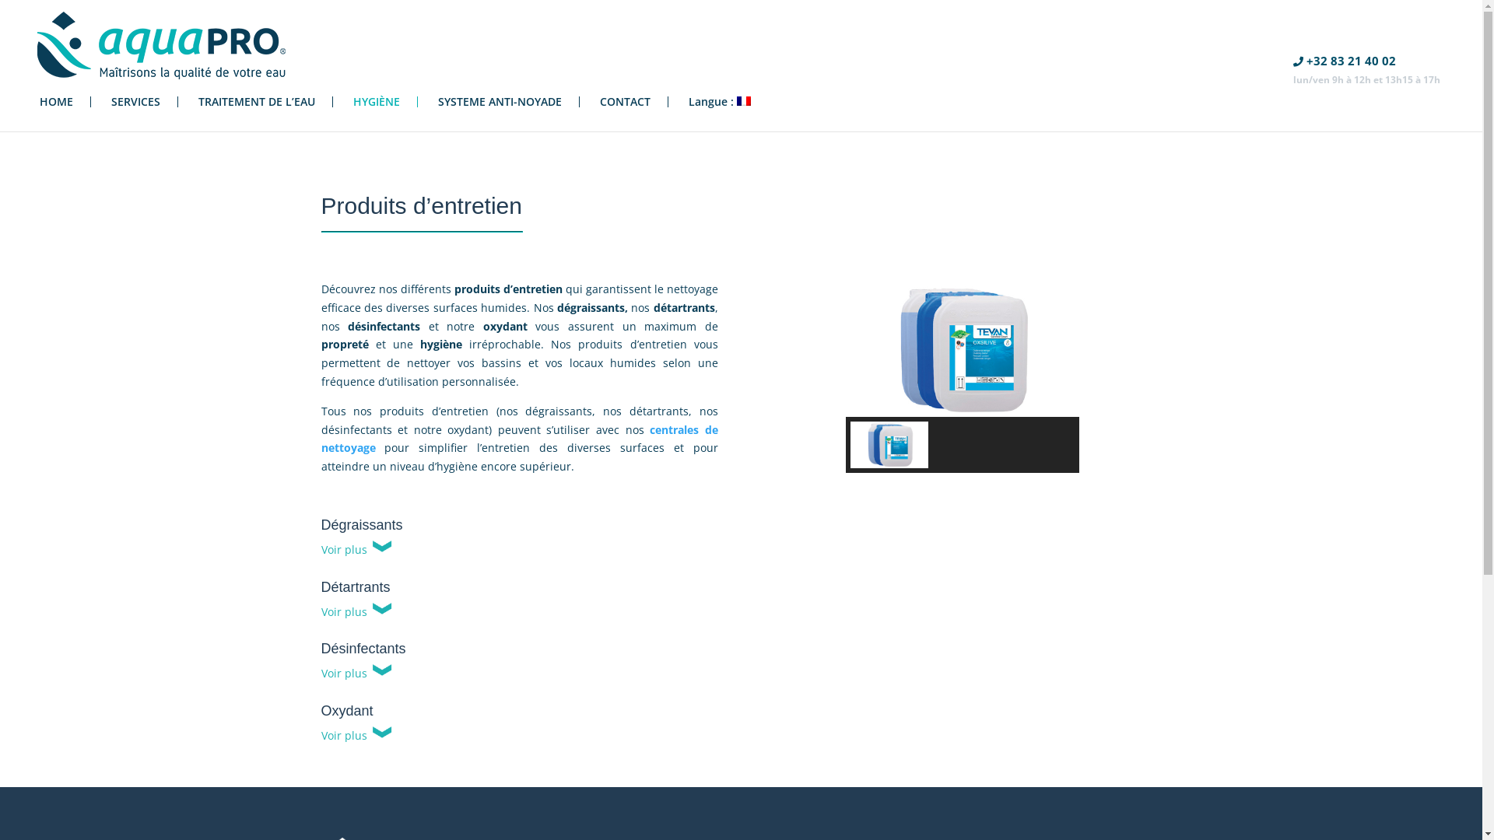 This screenshot has width=1494, height=840. I want to click on Voir plus, so click(356, 549).